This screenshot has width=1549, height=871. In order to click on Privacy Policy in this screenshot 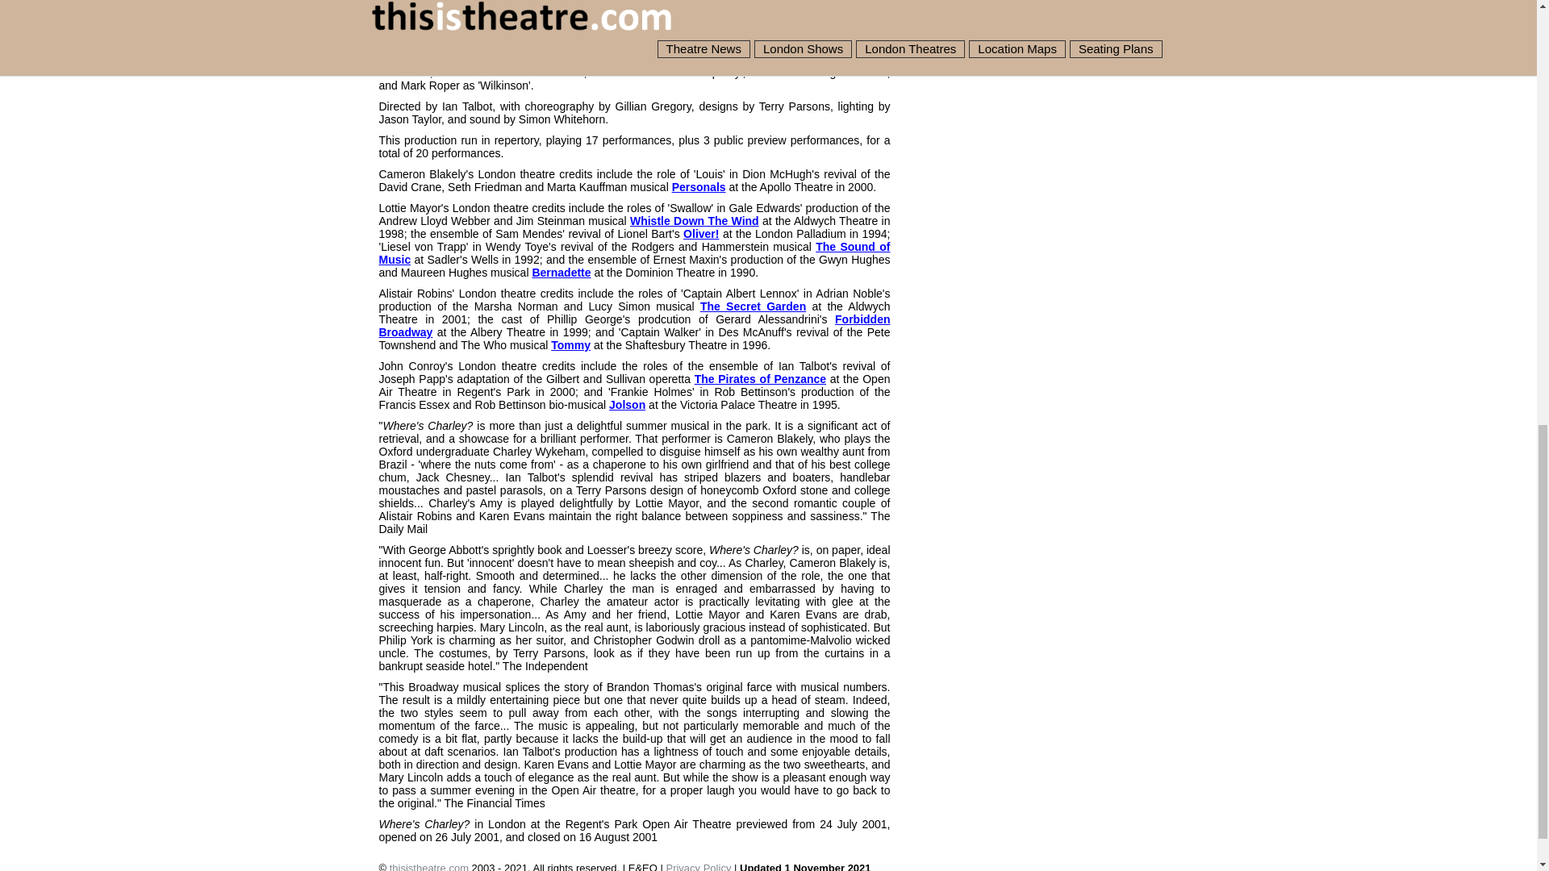, I will do `click(699, 866)`.